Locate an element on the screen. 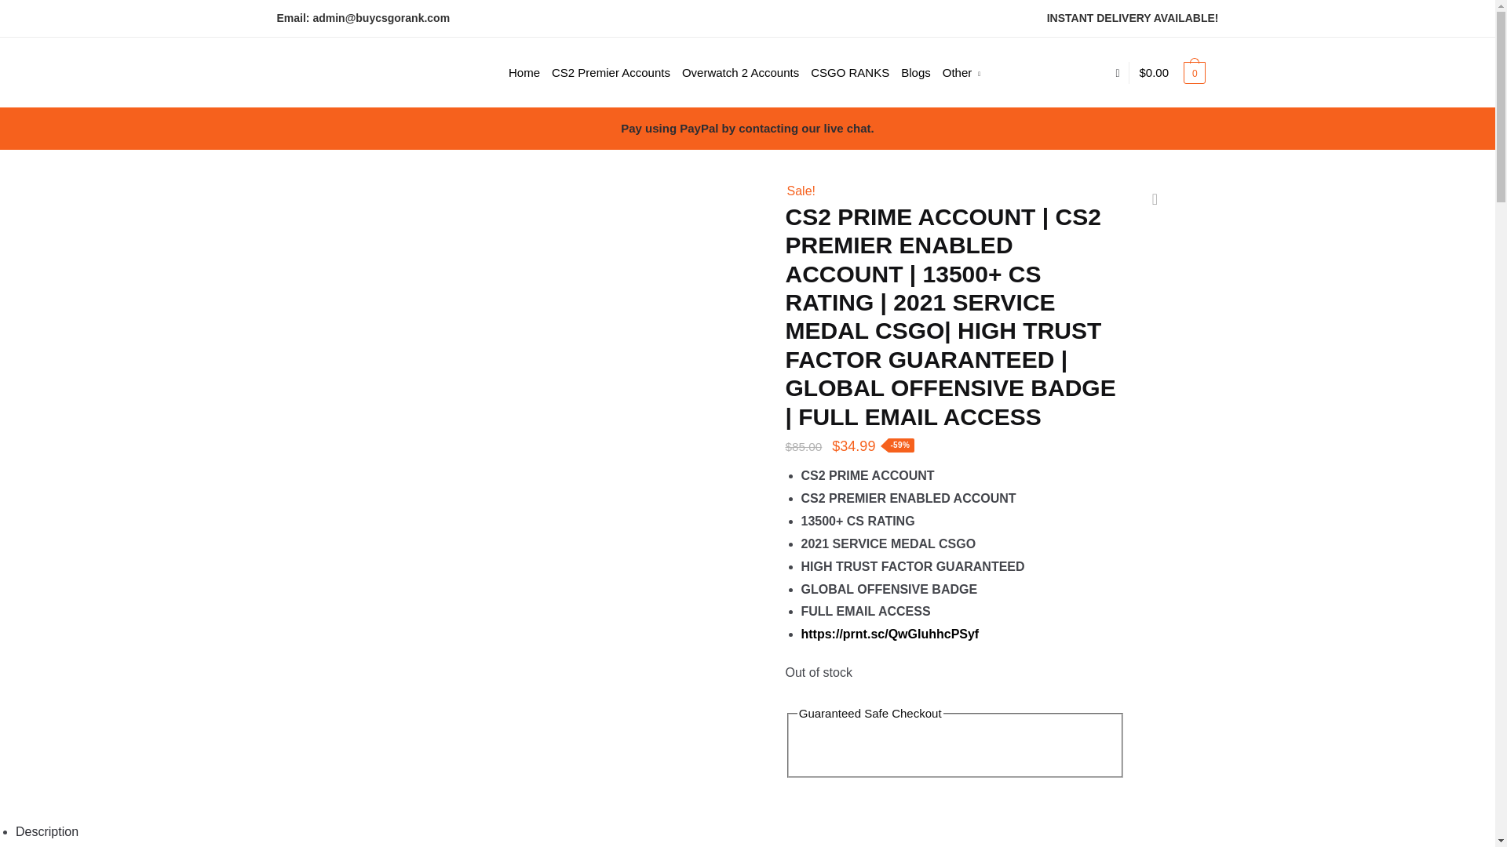  View your shopping cart is located at coordinates (1173, 72).